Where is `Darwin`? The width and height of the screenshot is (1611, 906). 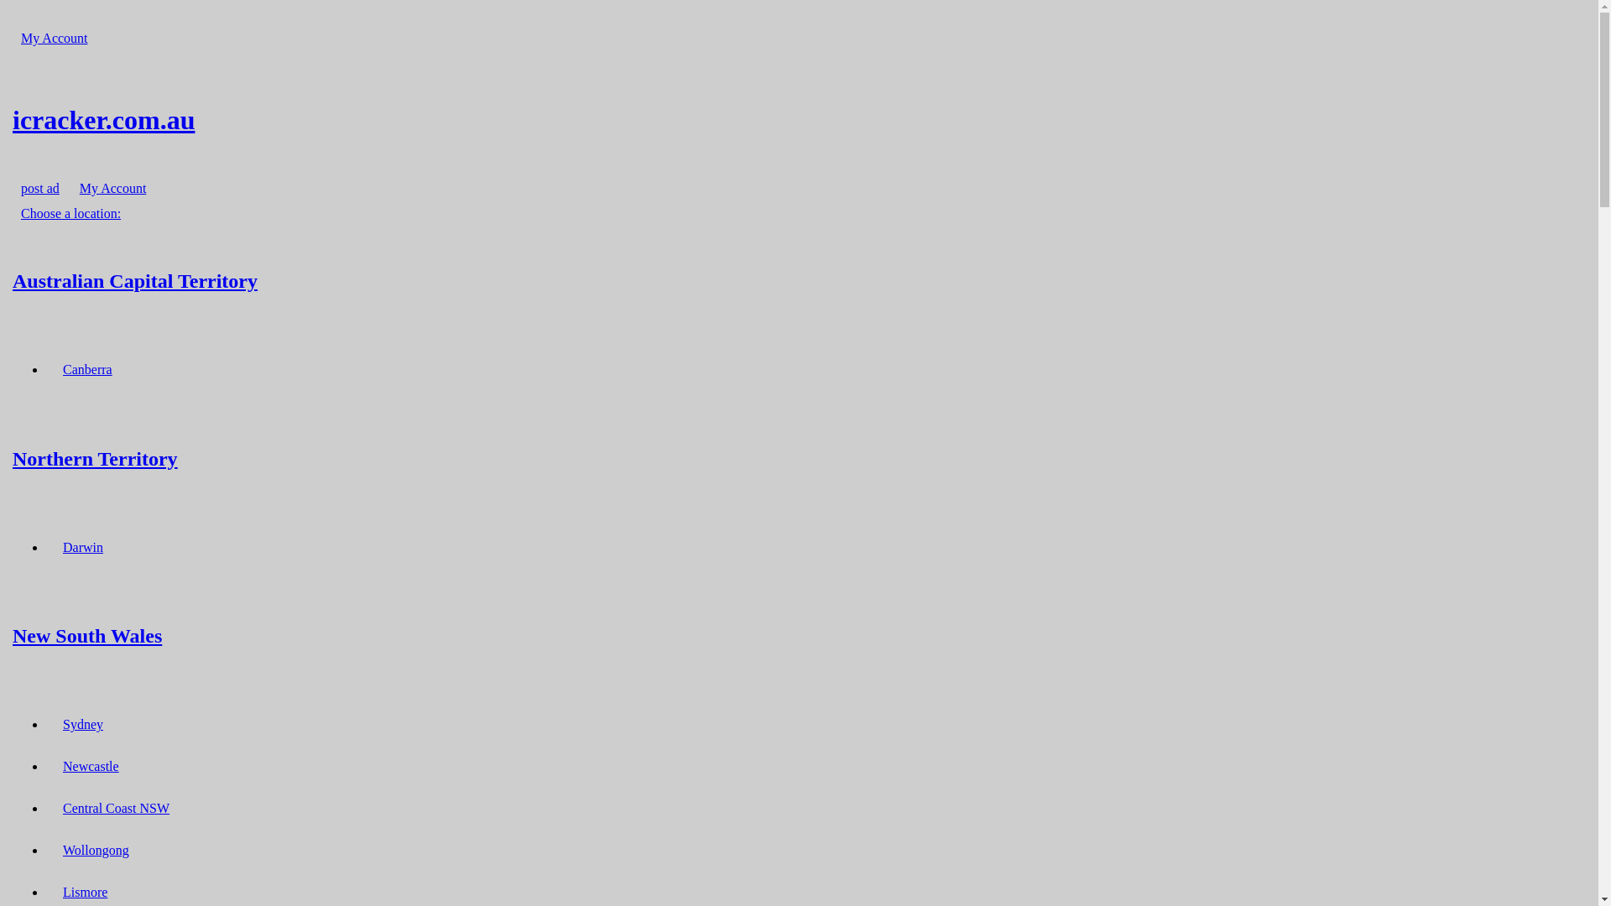 Darwin is located at coordinates (83, 547).